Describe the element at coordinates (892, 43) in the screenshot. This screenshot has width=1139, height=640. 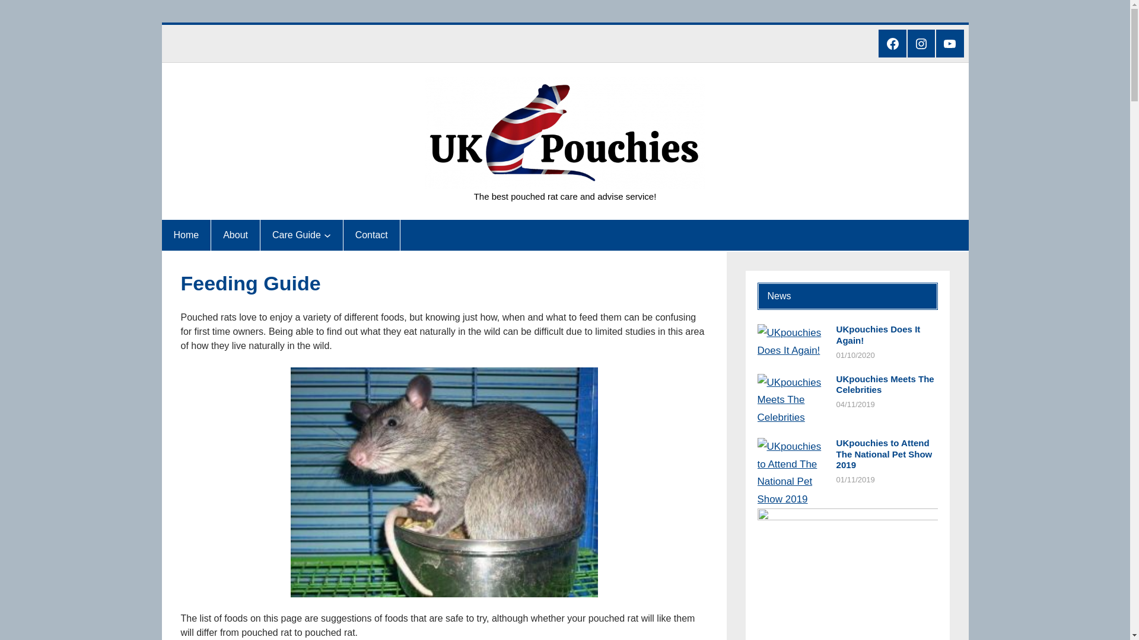
I see `Facebook` at that location.